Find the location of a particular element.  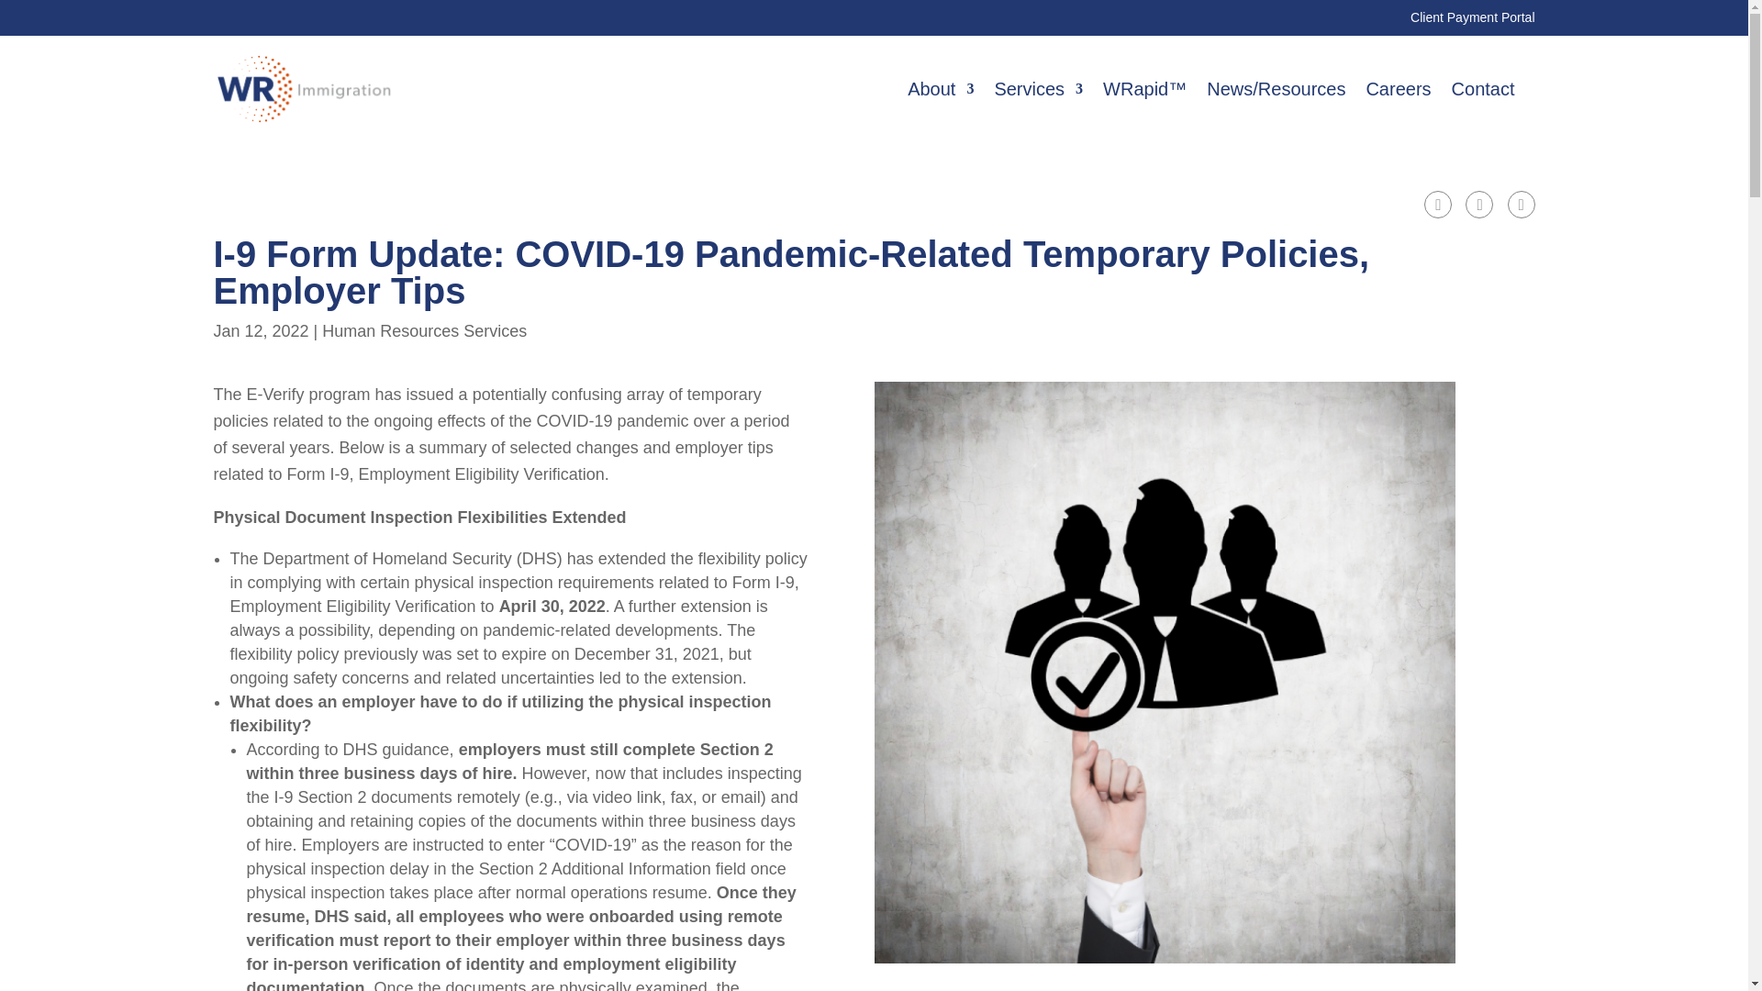

Careers is located at coordinates (1399, 89).